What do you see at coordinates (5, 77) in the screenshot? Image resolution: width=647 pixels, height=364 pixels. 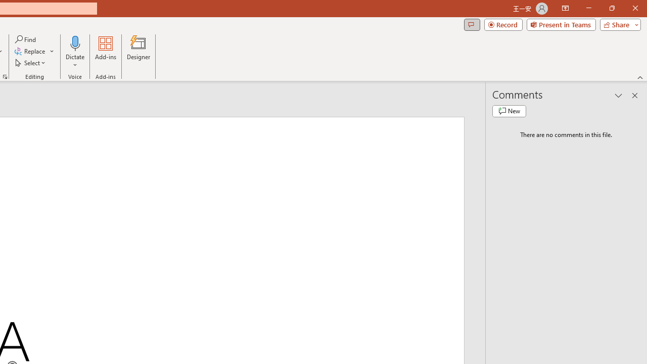 I see `Format Object...` at bounding box center [5, 77].